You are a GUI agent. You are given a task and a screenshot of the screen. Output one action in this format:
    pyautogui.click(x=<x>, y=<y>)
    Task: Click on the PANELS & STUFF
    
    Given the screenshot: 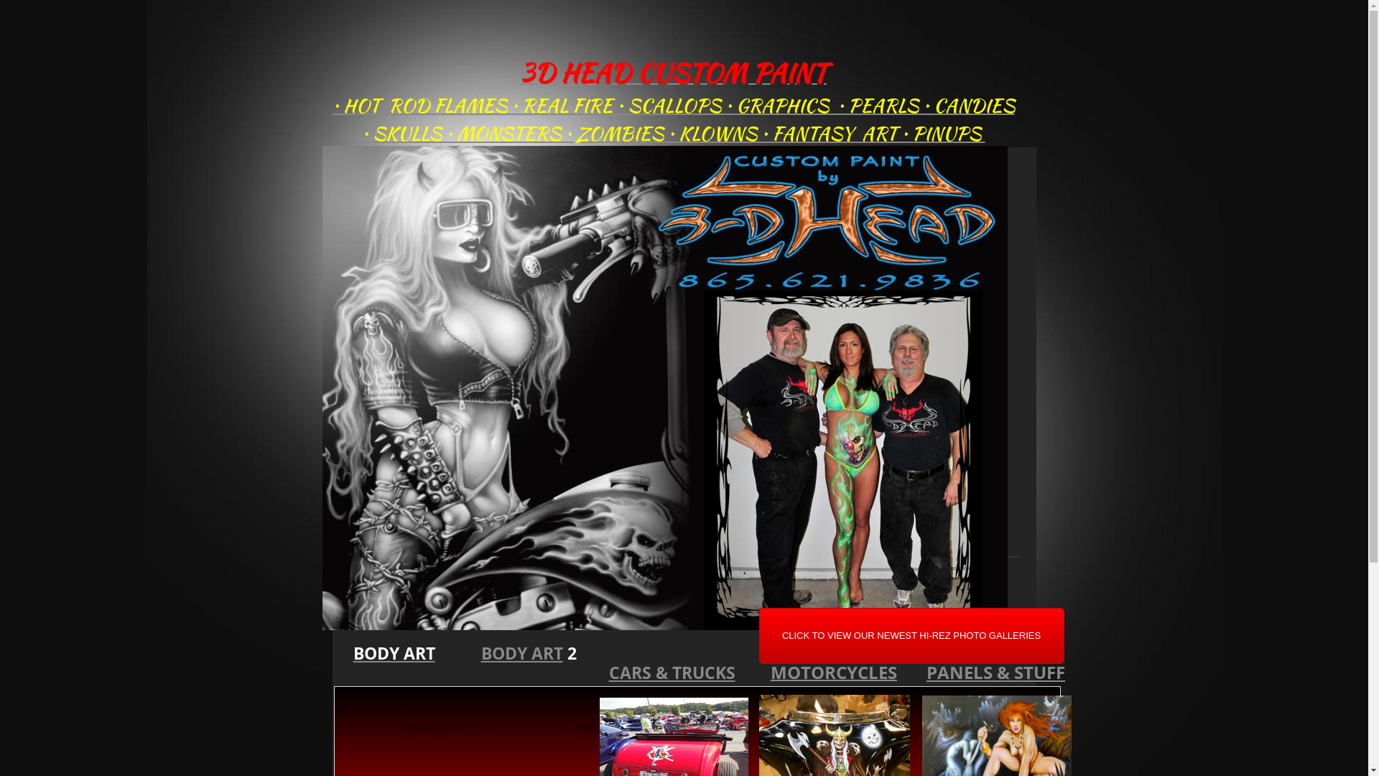 What is the action you would take?
    pyautogui.click(x=995, y=673)
    